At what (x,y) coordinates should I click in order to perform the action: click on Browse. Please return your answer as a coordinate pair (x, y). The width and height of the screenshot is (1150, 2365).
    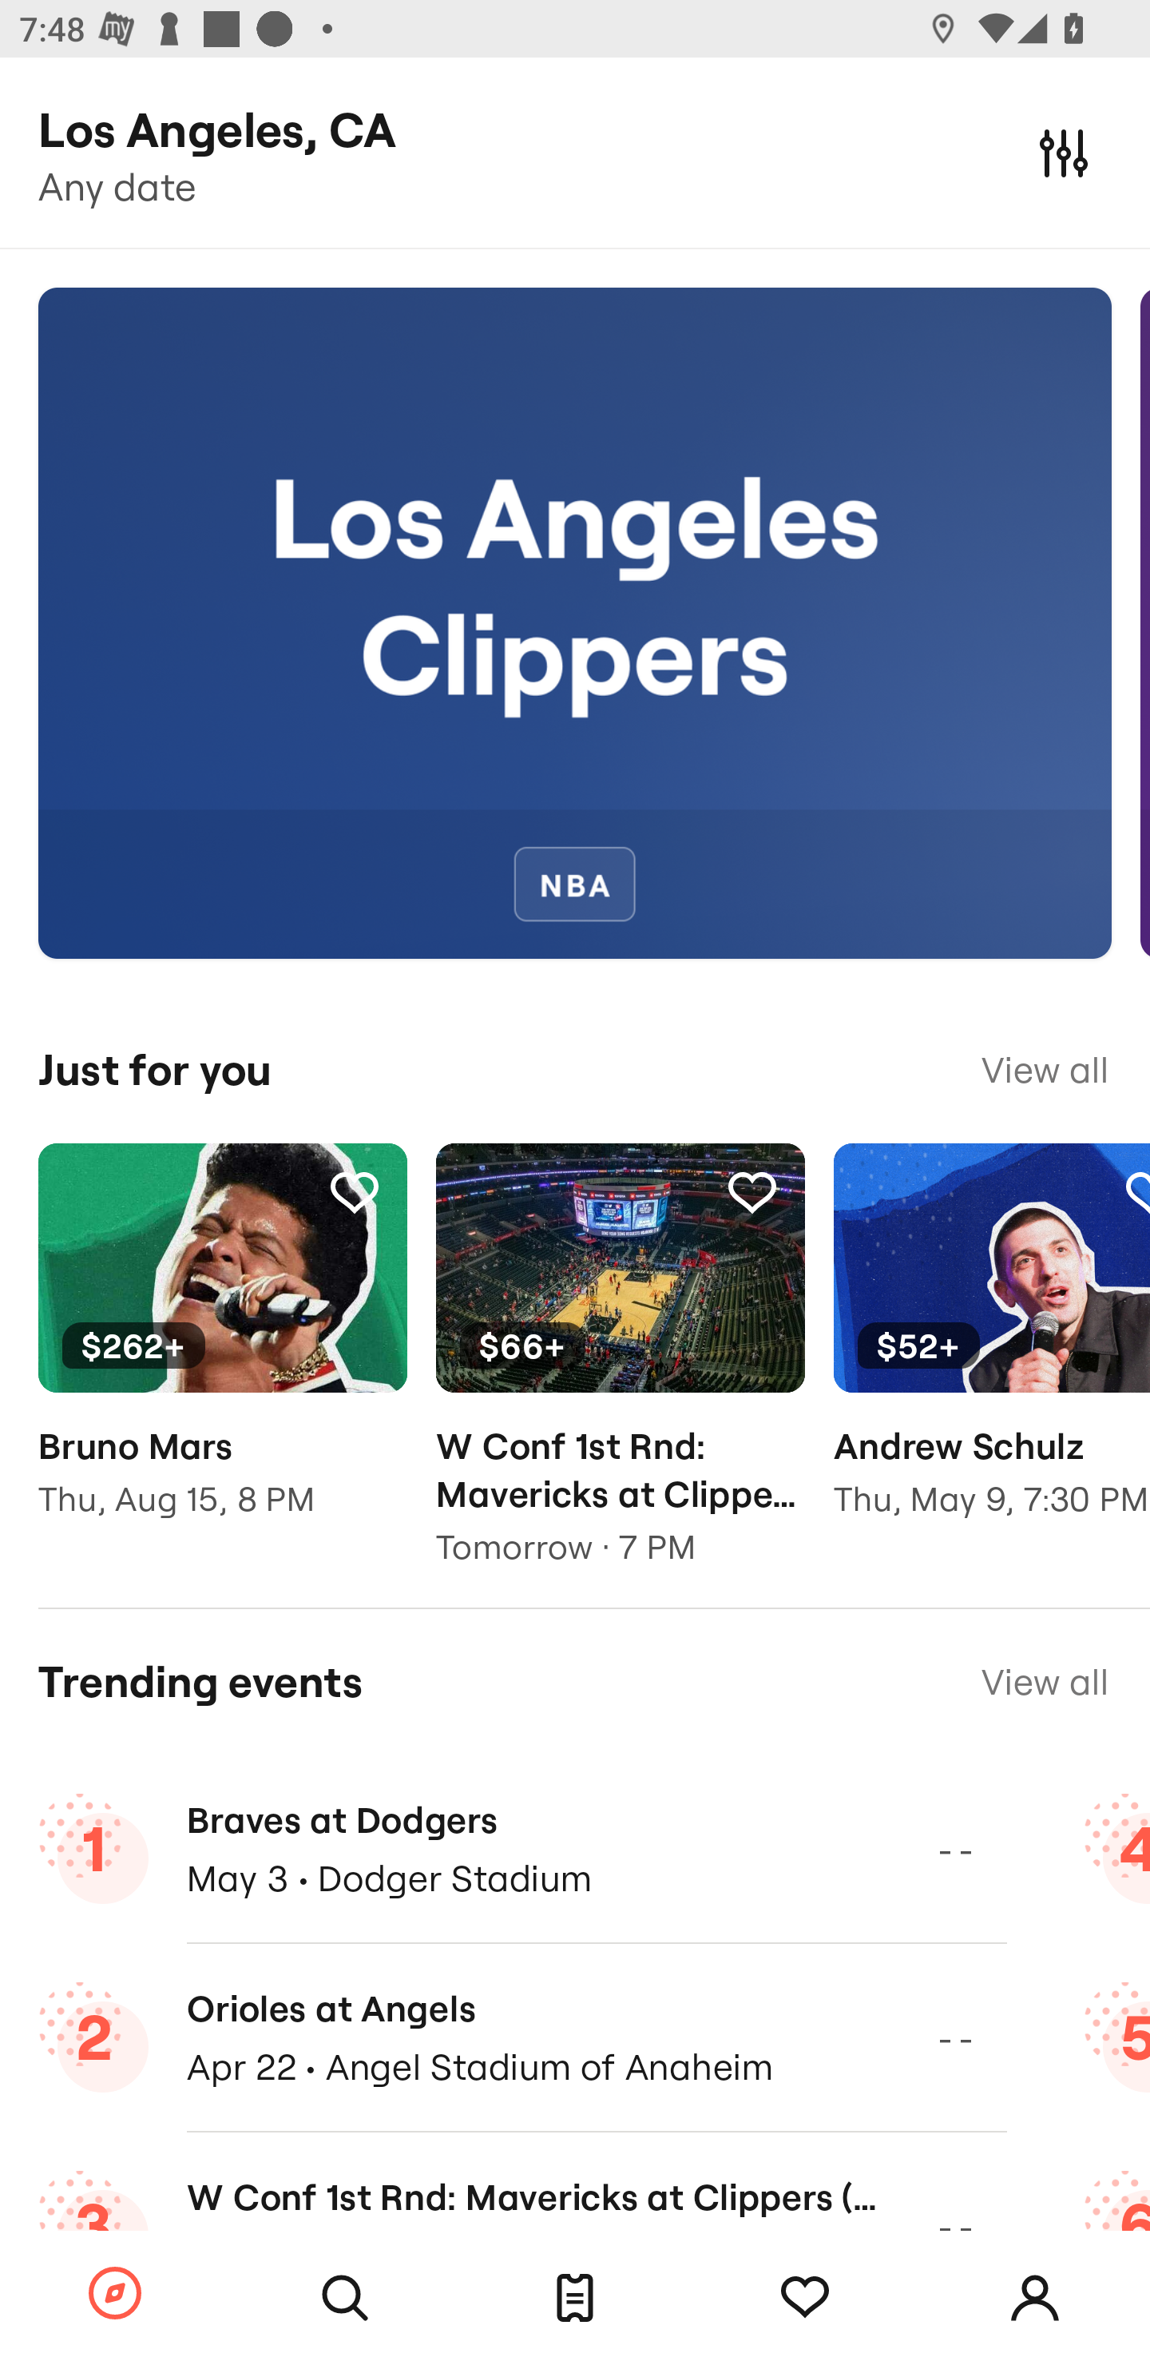
    Looking at the image, I should click on (115, 2295).